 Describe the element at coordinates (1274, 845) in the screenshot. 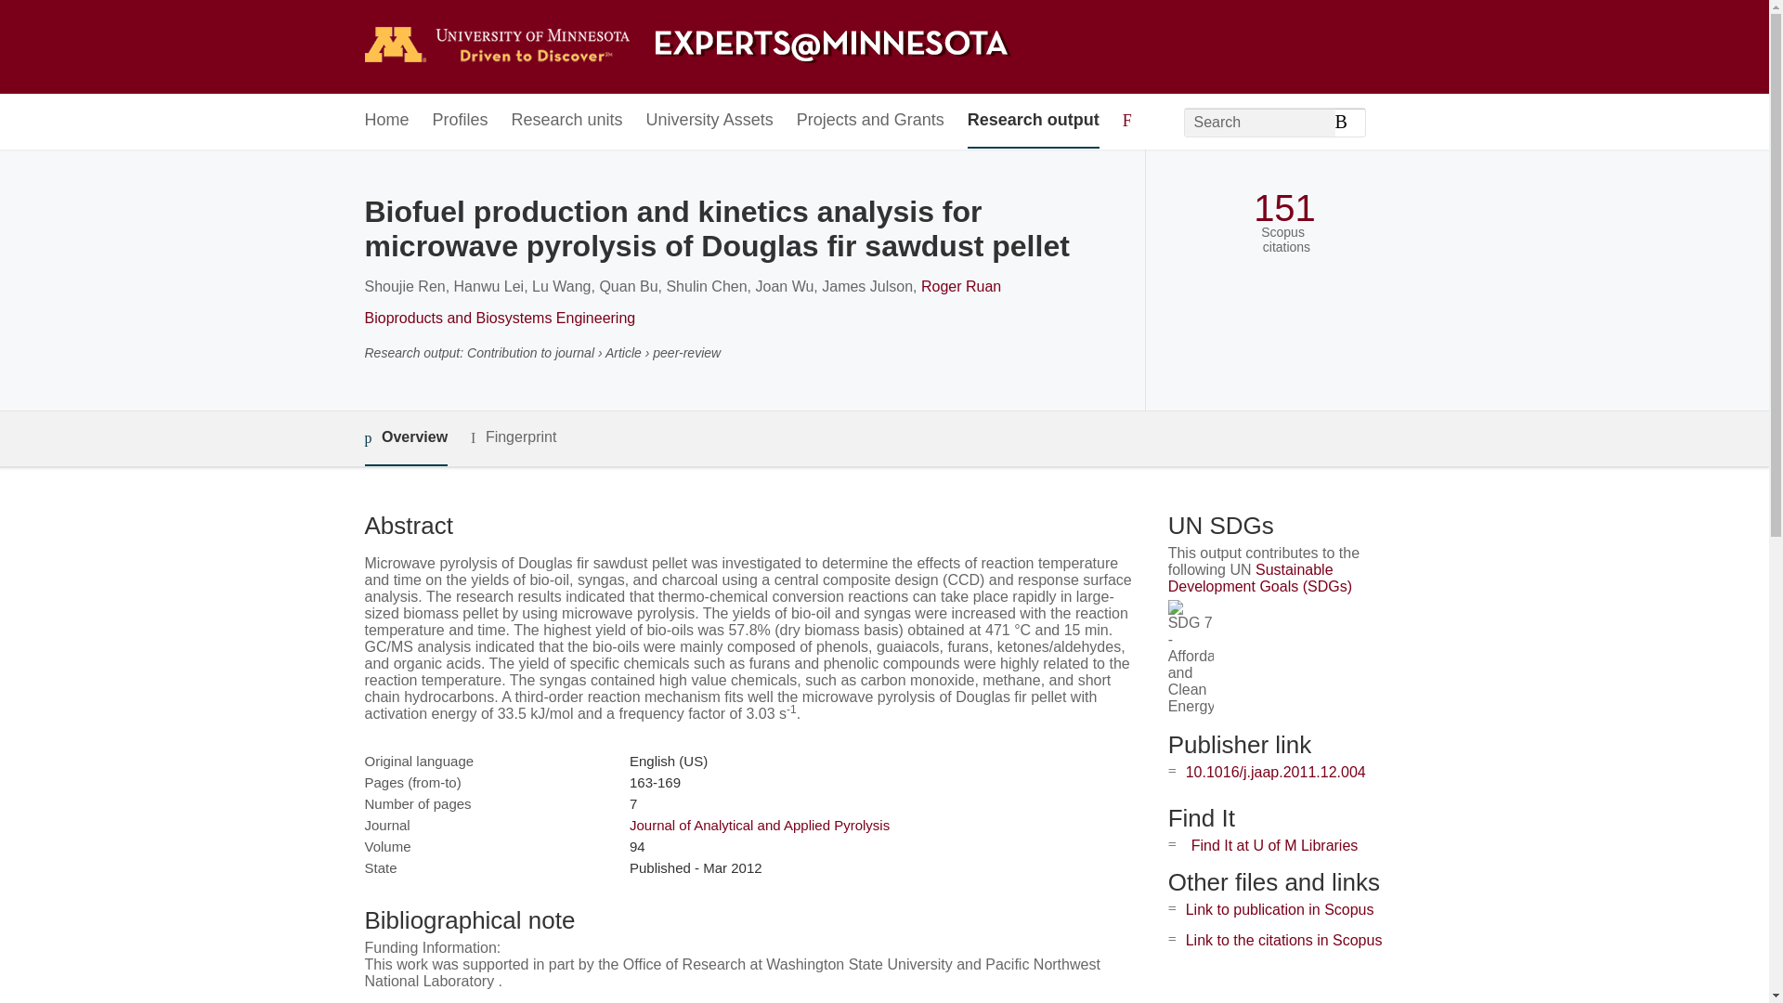

I see `Find It at U of M Libraries` at that location.